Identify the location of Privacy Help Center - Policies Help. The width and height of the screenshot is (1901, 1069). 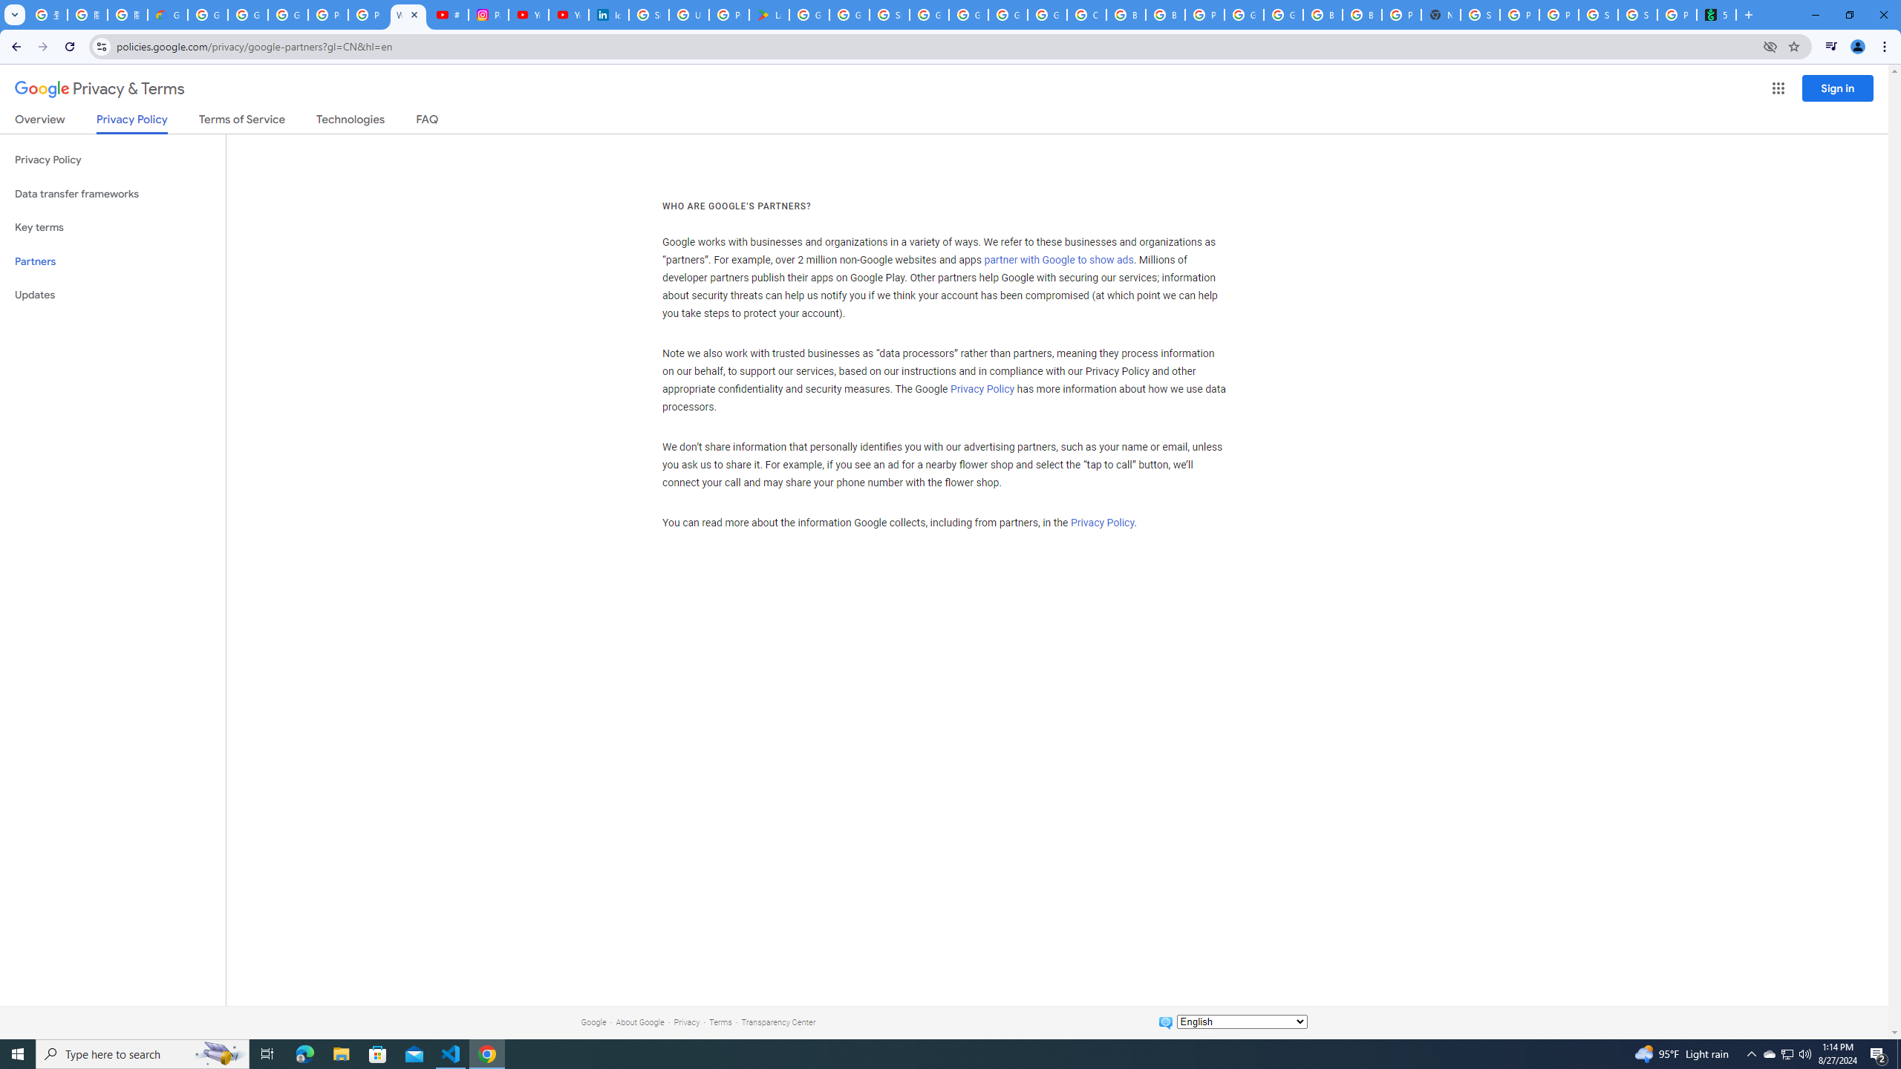
(368, 15).